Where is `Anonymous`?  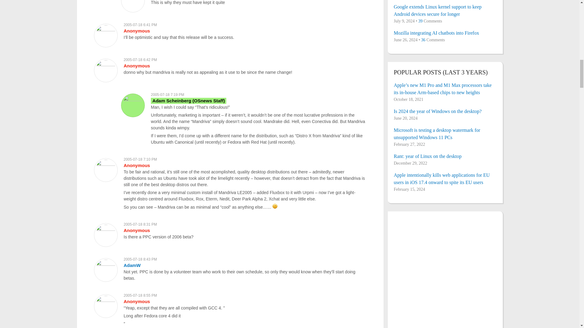 Anonymous is located at coordinates (137, 230).